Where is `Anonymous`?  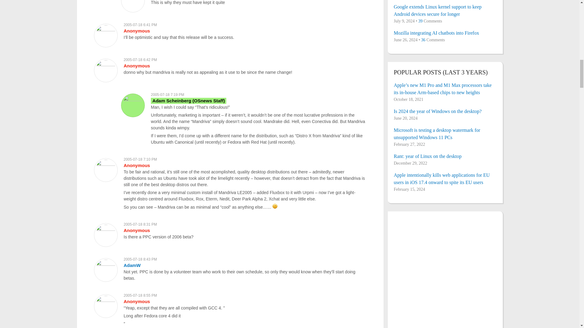 Anonymous is located at coordinates (137, 230).